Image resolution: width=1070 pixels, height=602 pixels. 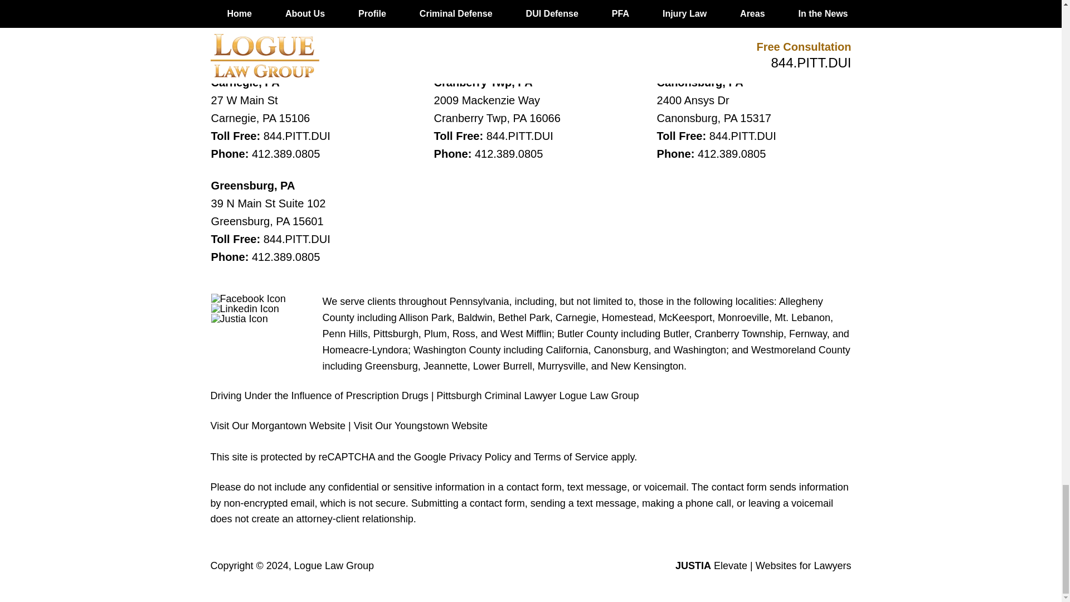 I want to click on Linkedin, so click(x=245, y=309).